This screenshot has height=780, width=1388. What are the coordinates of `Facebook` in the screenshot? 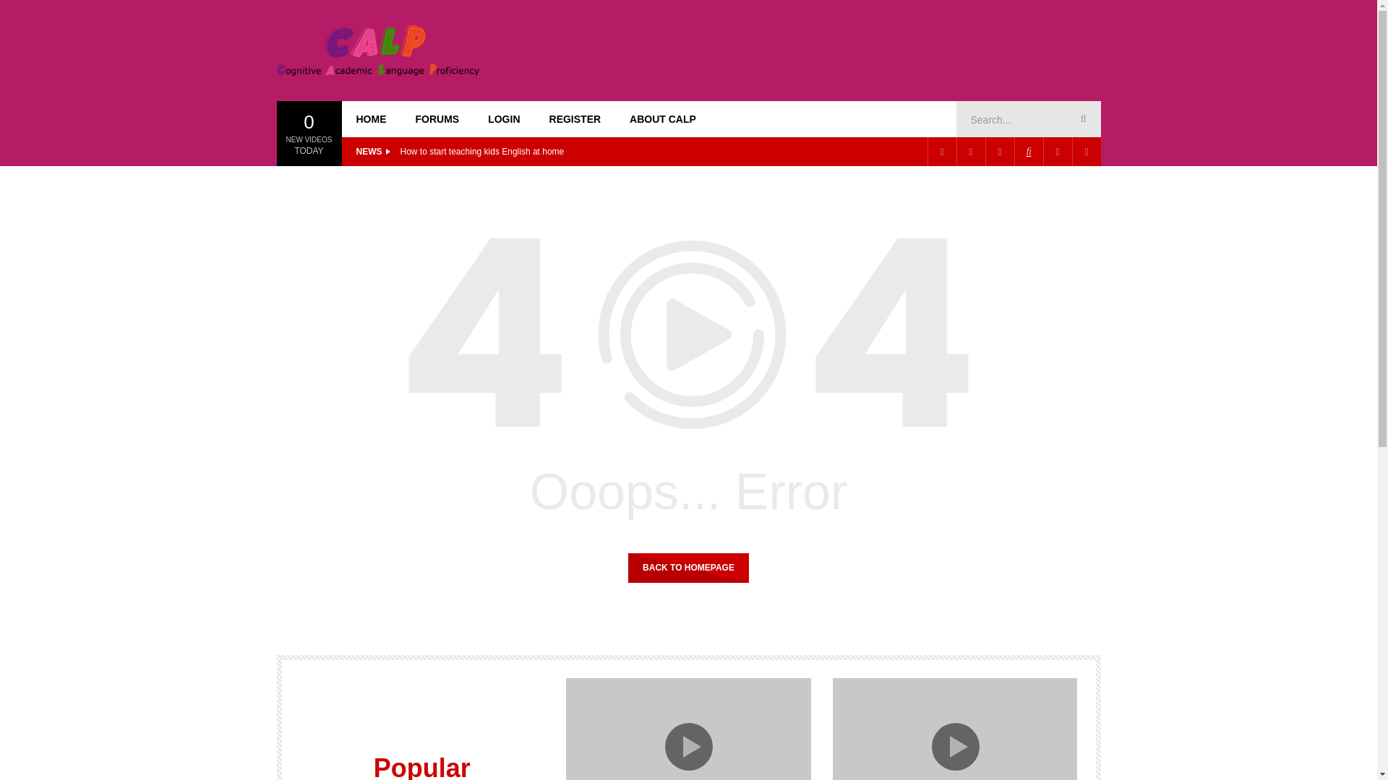 It's located at (941, 152).